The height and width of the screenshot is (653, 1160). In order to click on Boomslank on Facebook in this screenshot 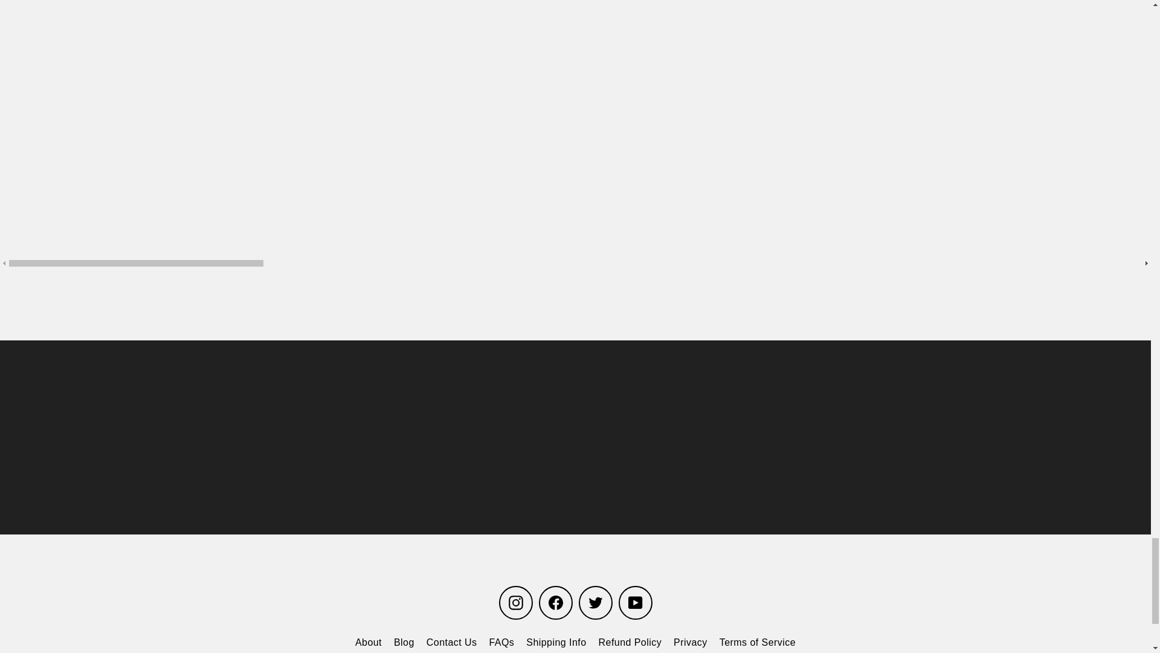, I will do `click(556, 602)`.